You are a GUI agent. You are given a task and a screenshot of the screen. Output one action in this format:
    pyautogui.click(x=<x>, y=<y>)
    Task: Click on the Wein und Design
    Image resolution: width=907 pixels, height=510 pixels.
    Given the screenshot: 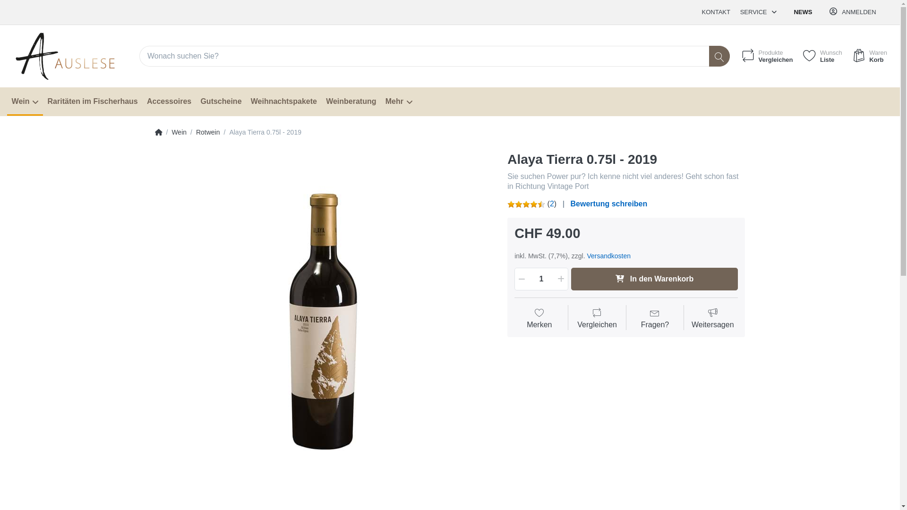 What is the action you would take?
    pyautogui.click(x=75, y=60)
    